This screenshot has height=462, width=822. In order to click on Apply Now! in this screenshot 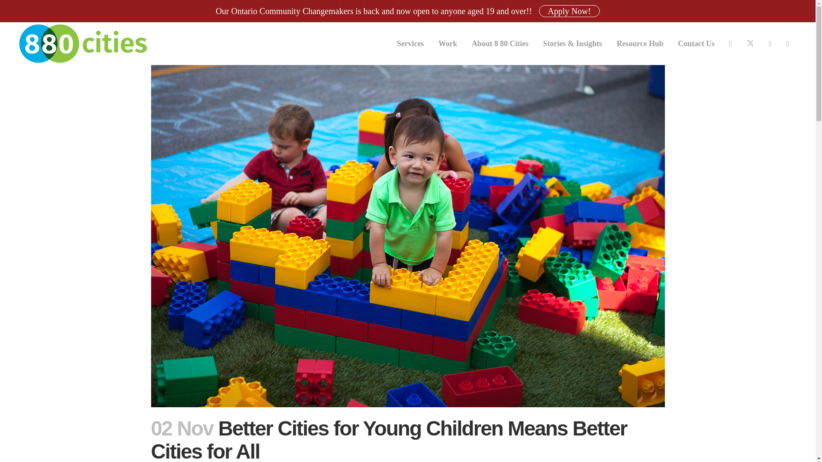, I will do `click(569, 11)`.